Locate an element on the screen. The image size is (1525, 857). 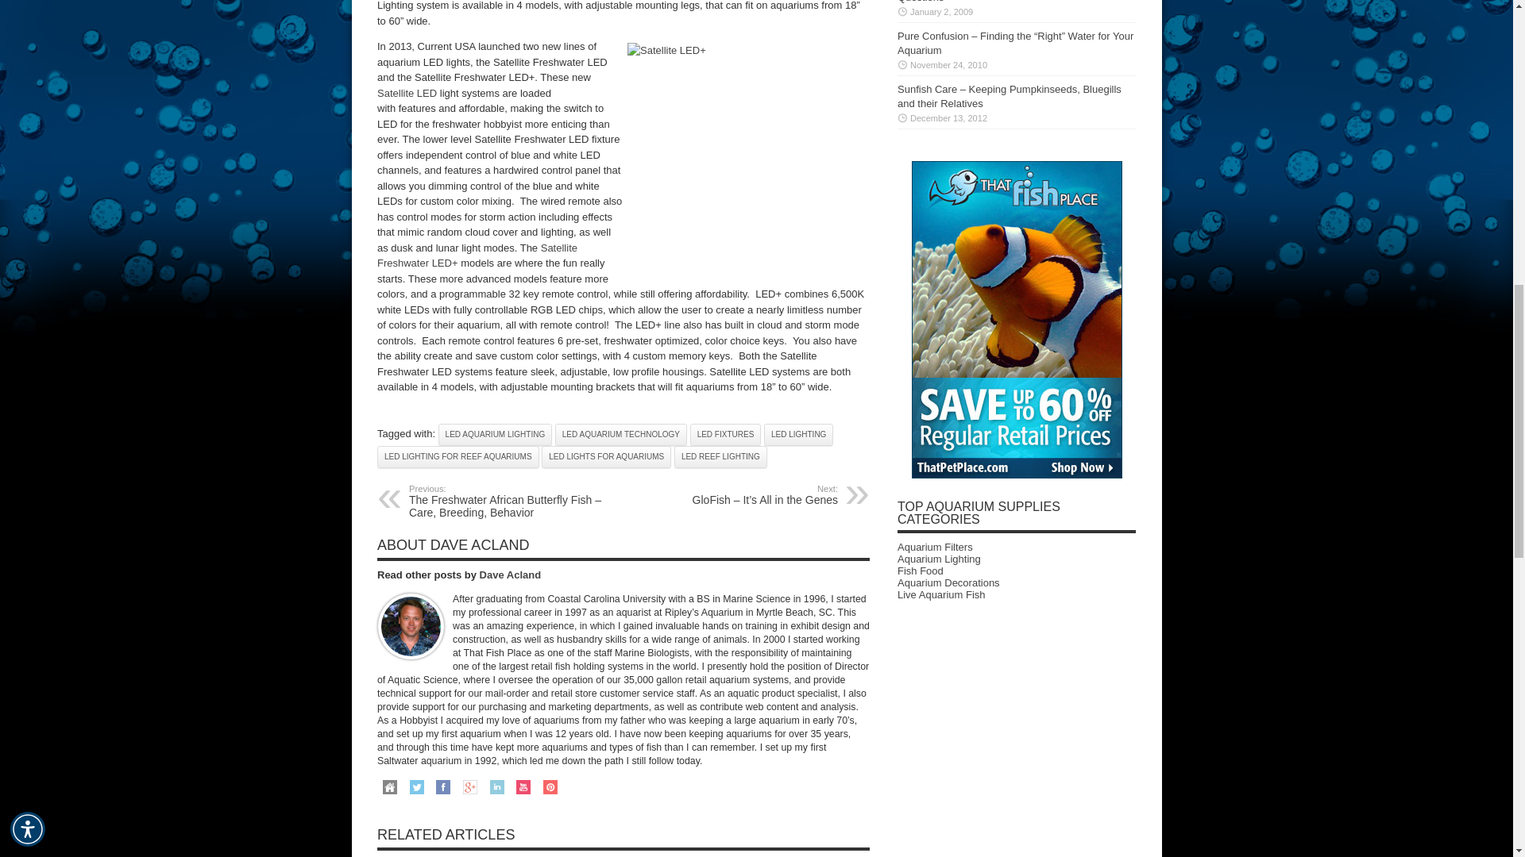
Satellite LED is located at coordinates (407, 94).